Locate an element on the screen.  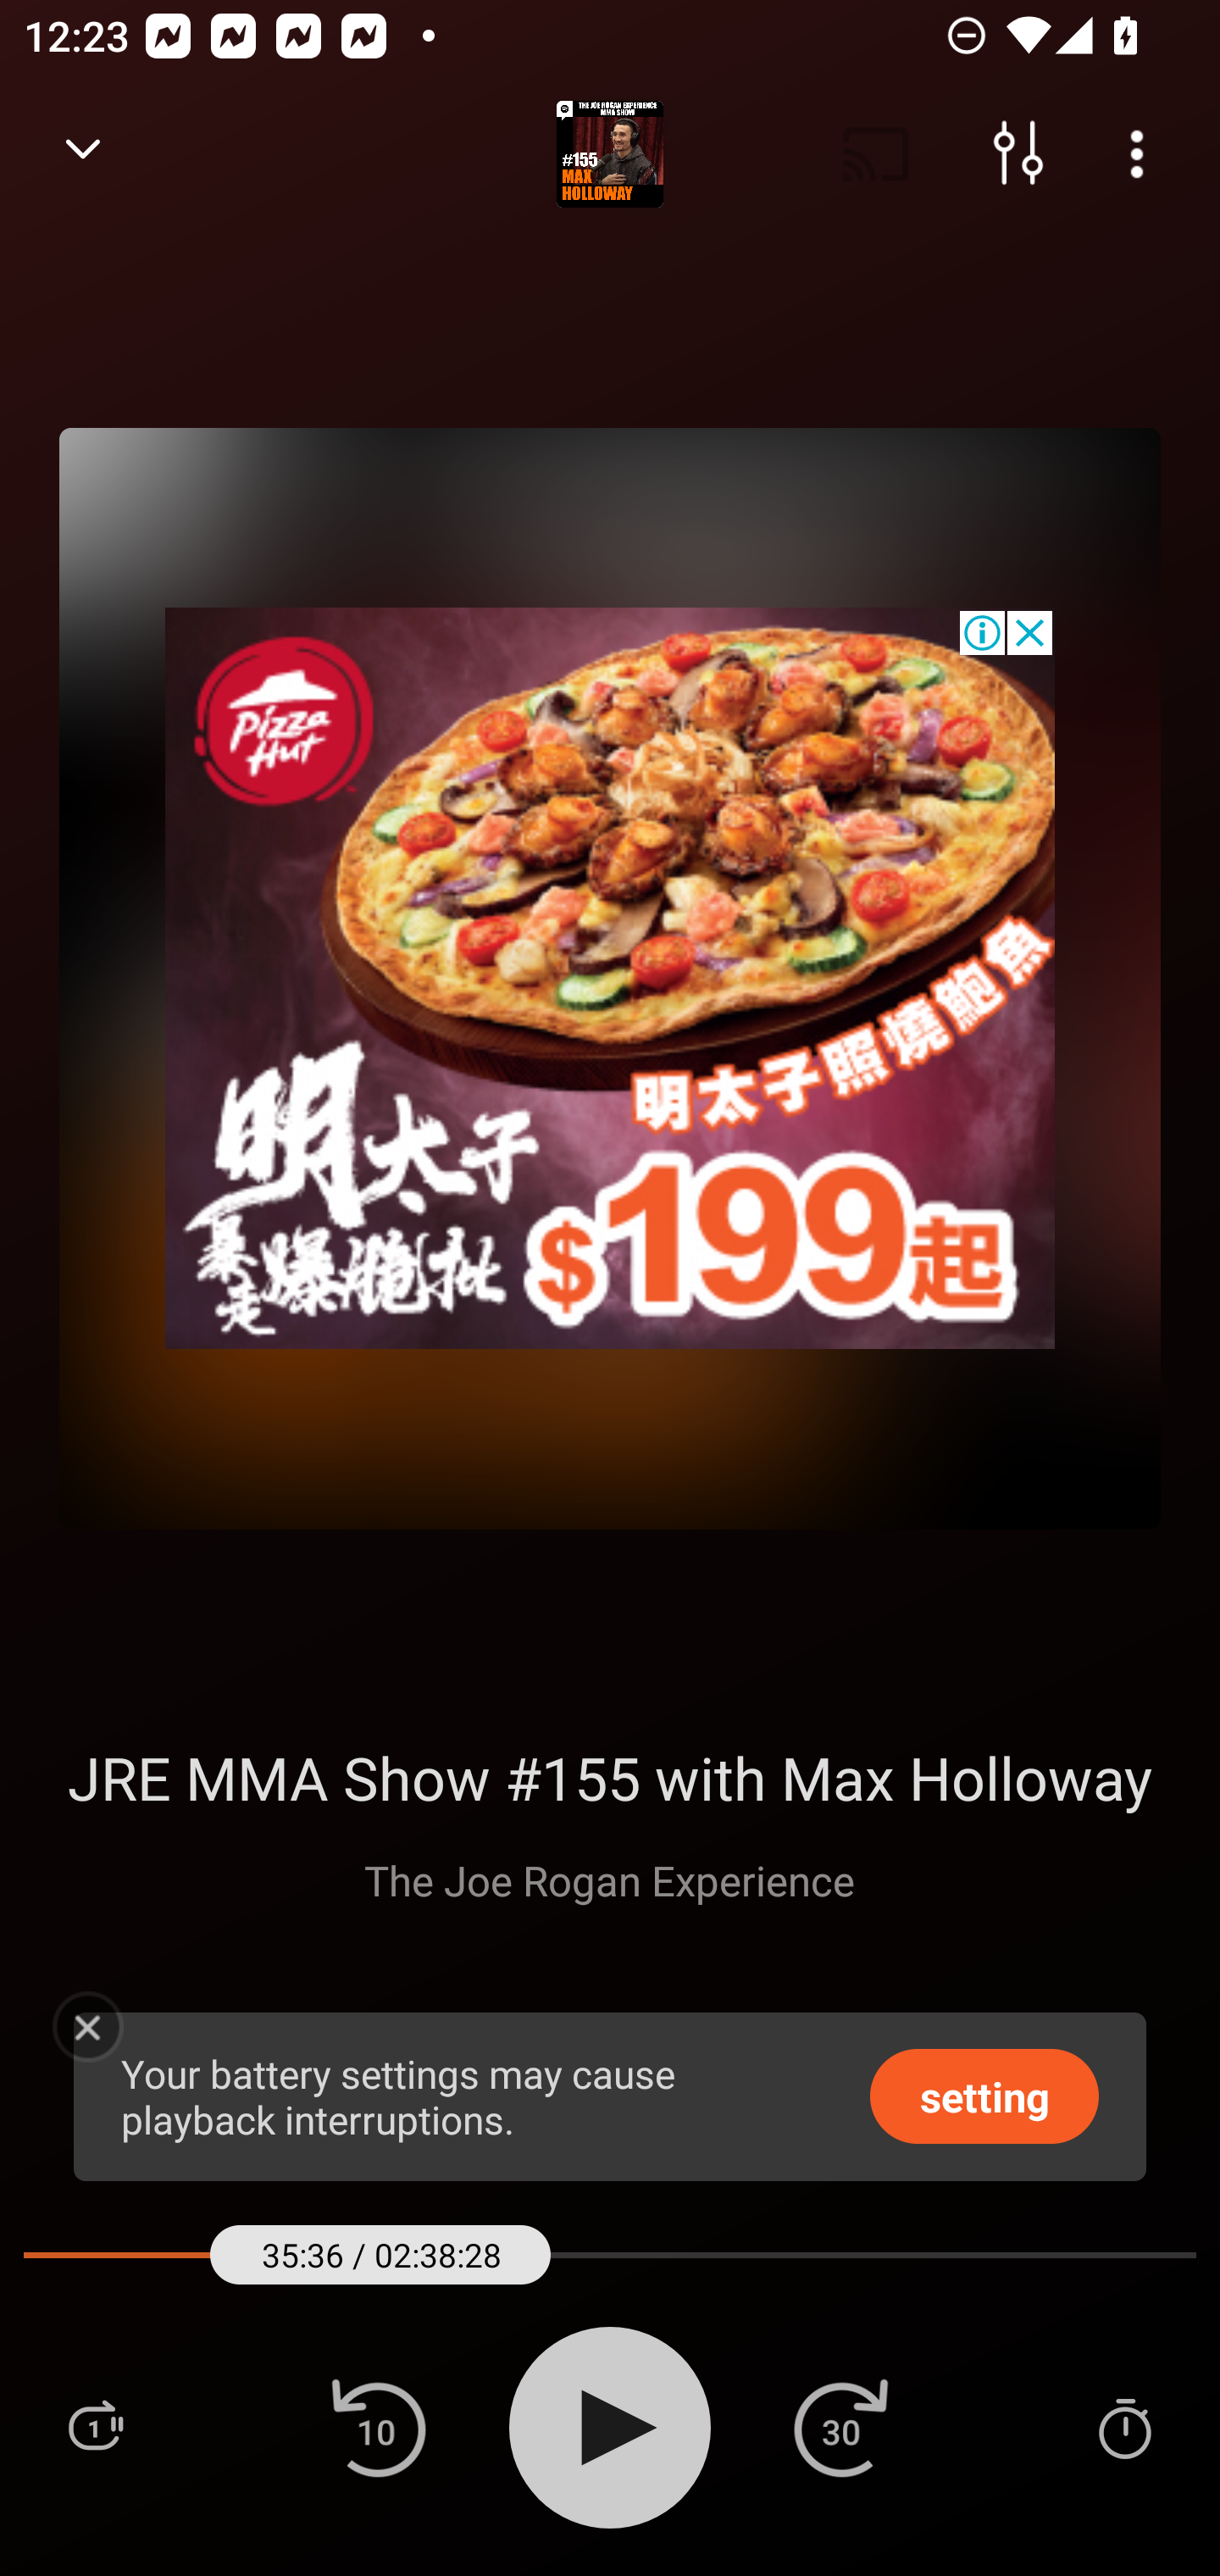
setting is located at coordinates (984, 2095).